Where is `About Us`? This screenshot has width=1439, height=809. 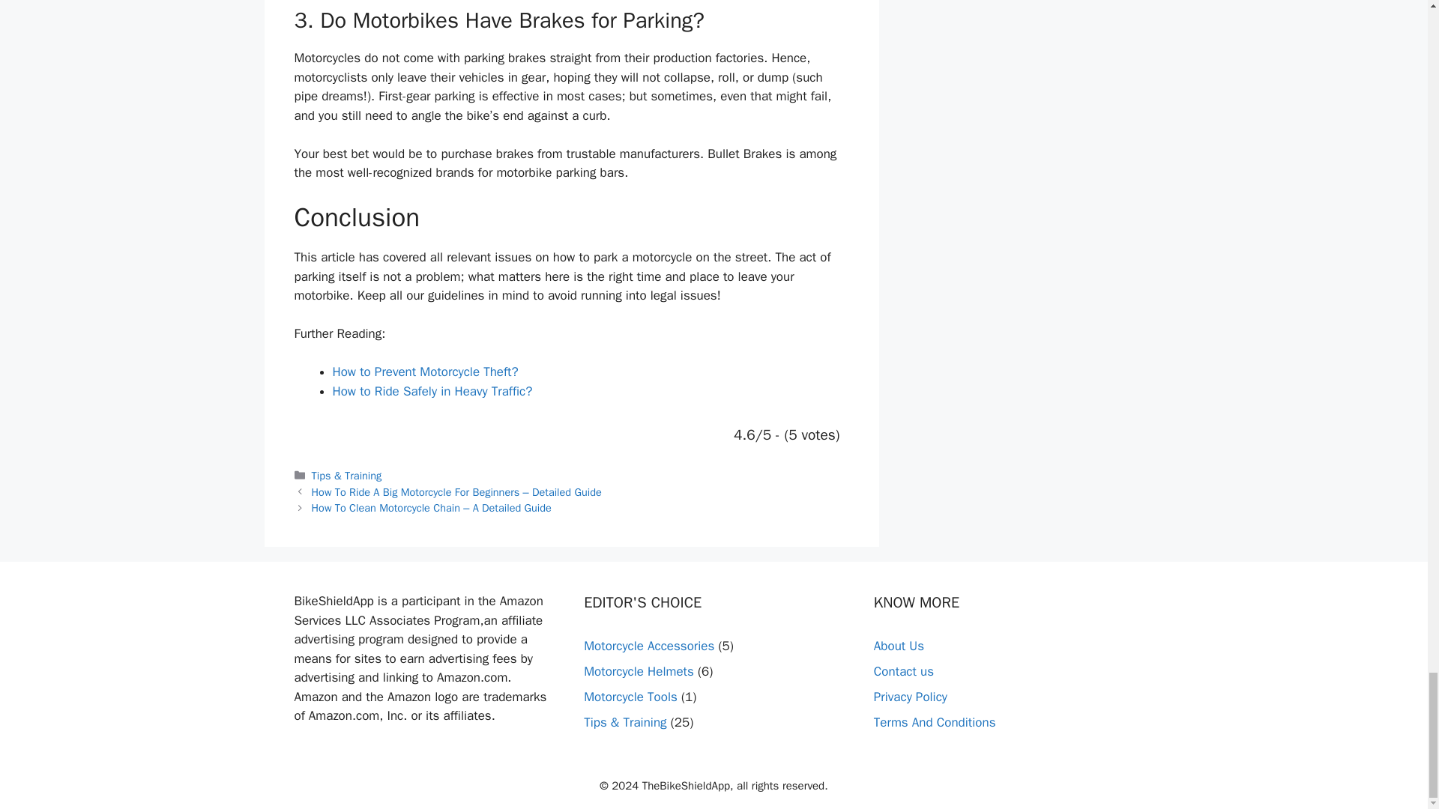 About Us is located at coordinates (898, 646).